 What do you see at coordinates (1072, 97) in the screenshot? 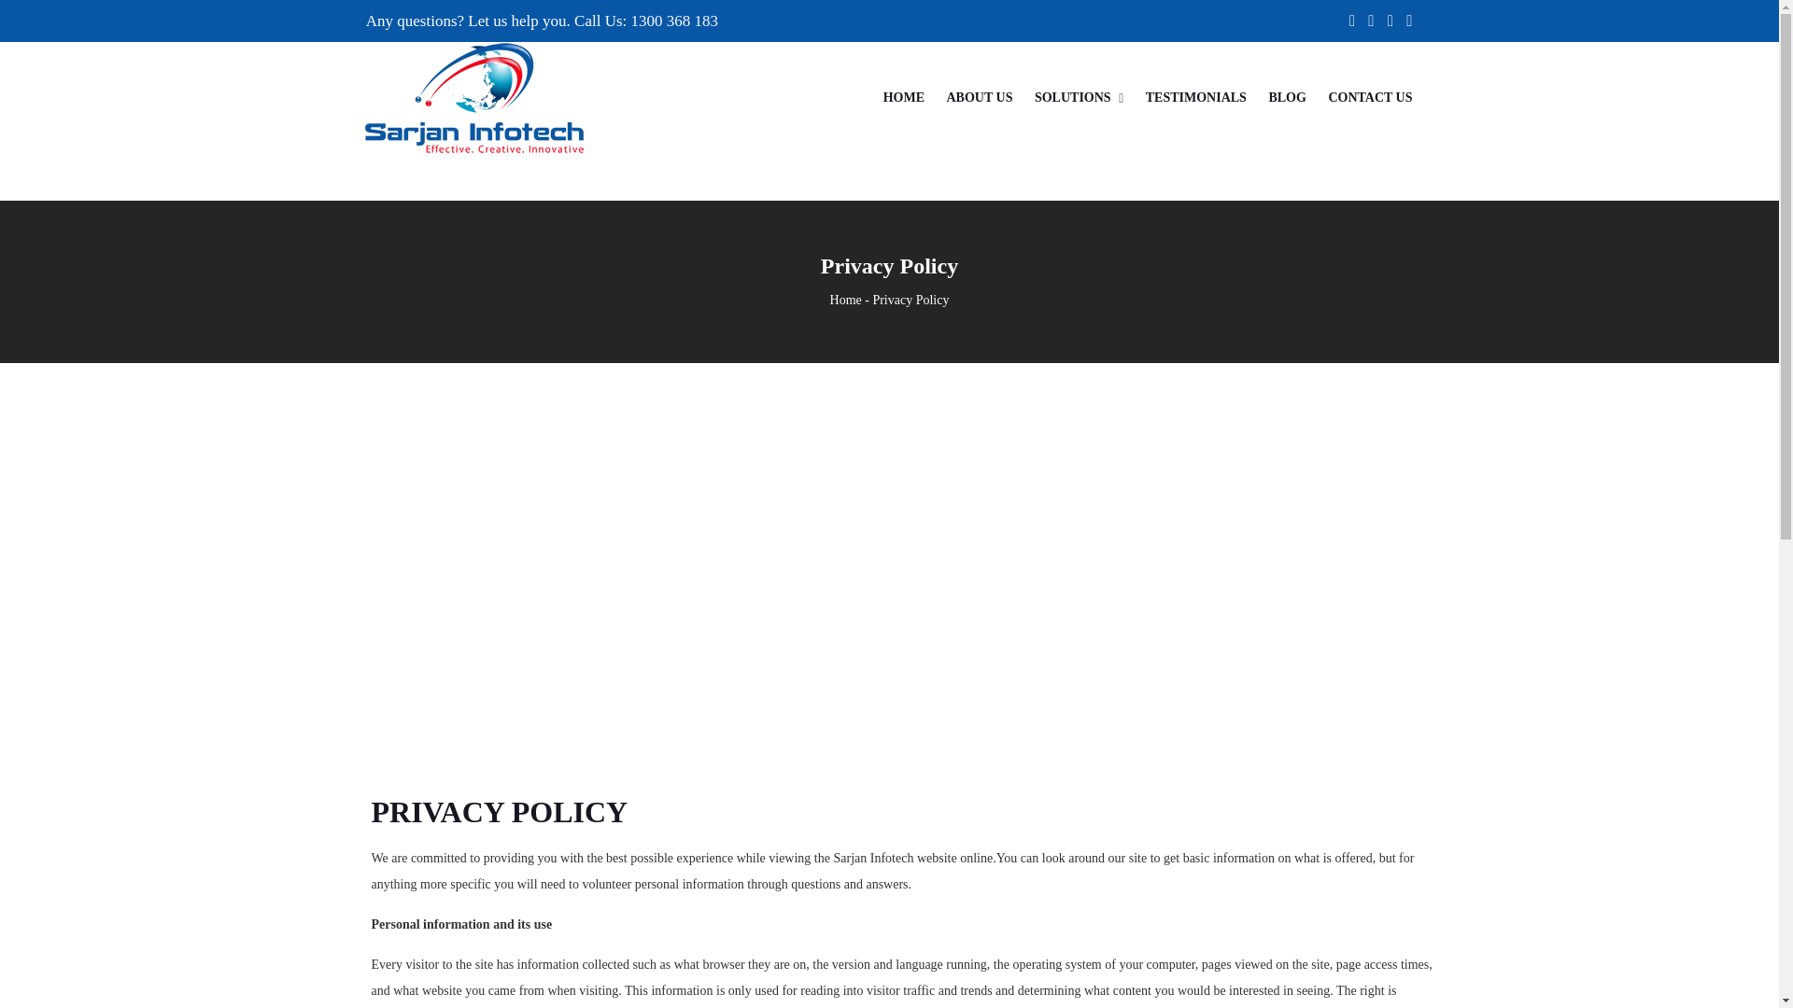
I see `SOLUTIONS` at bounding box center [1072, 97].